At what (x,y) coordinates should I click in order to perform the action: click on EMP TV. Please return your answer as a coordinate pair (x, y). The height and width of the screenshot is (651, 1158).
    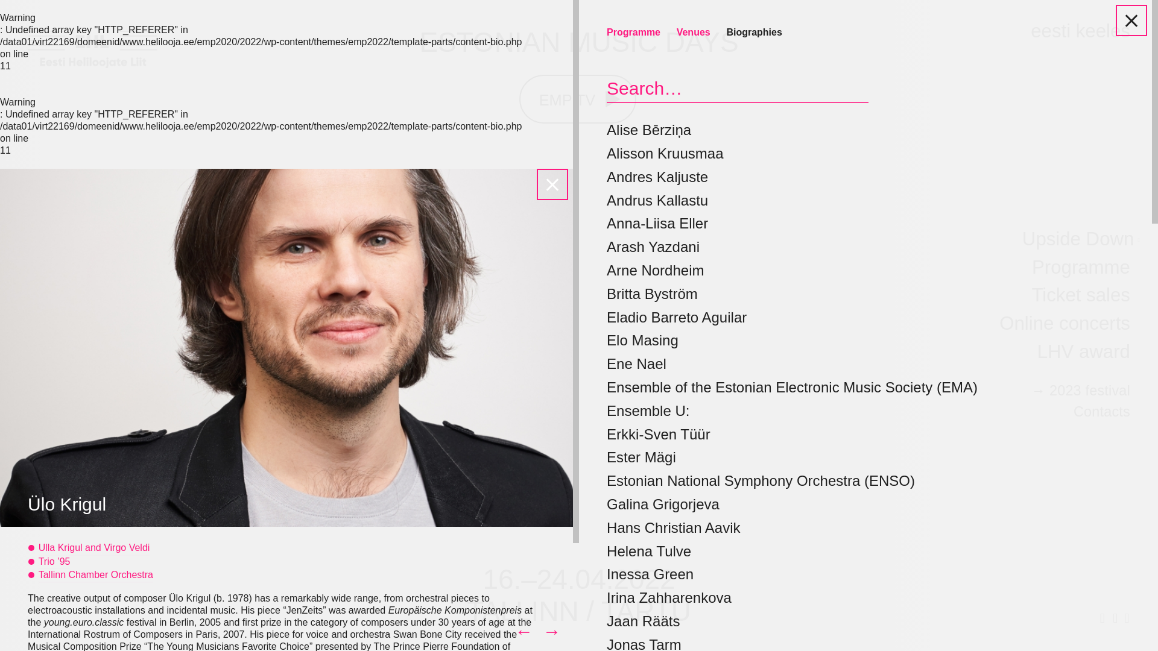
    Looking at the image, I should click on (577, 99).